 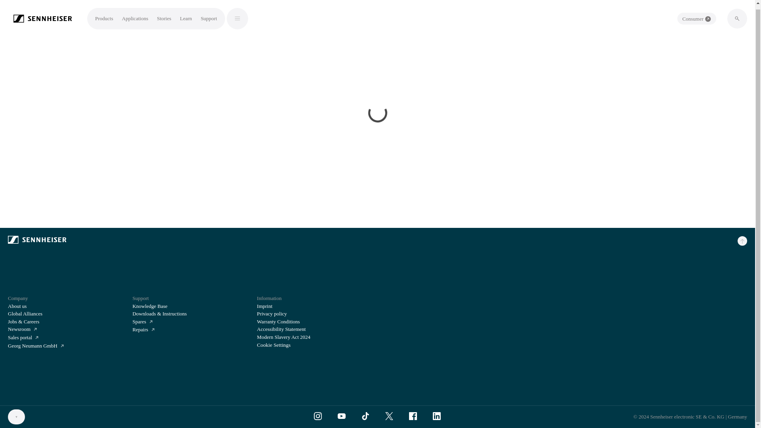 I want to click on Cookie Settings, so click(x=273, y=345).